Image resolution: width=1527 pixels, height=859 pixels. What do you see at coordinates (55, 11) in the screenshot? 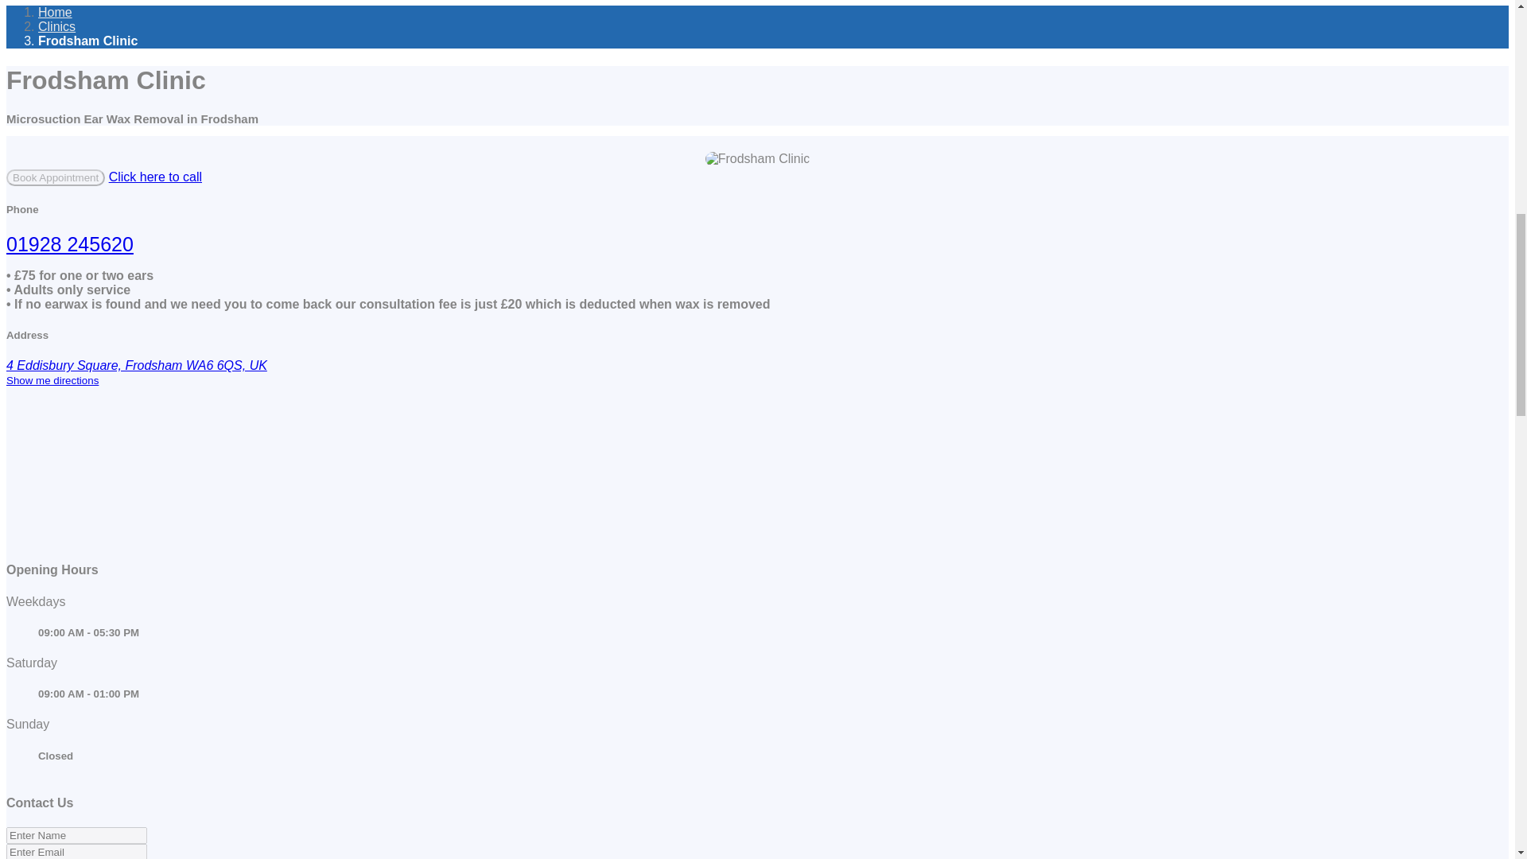
I see `Home` at bounding box center [55, 11].